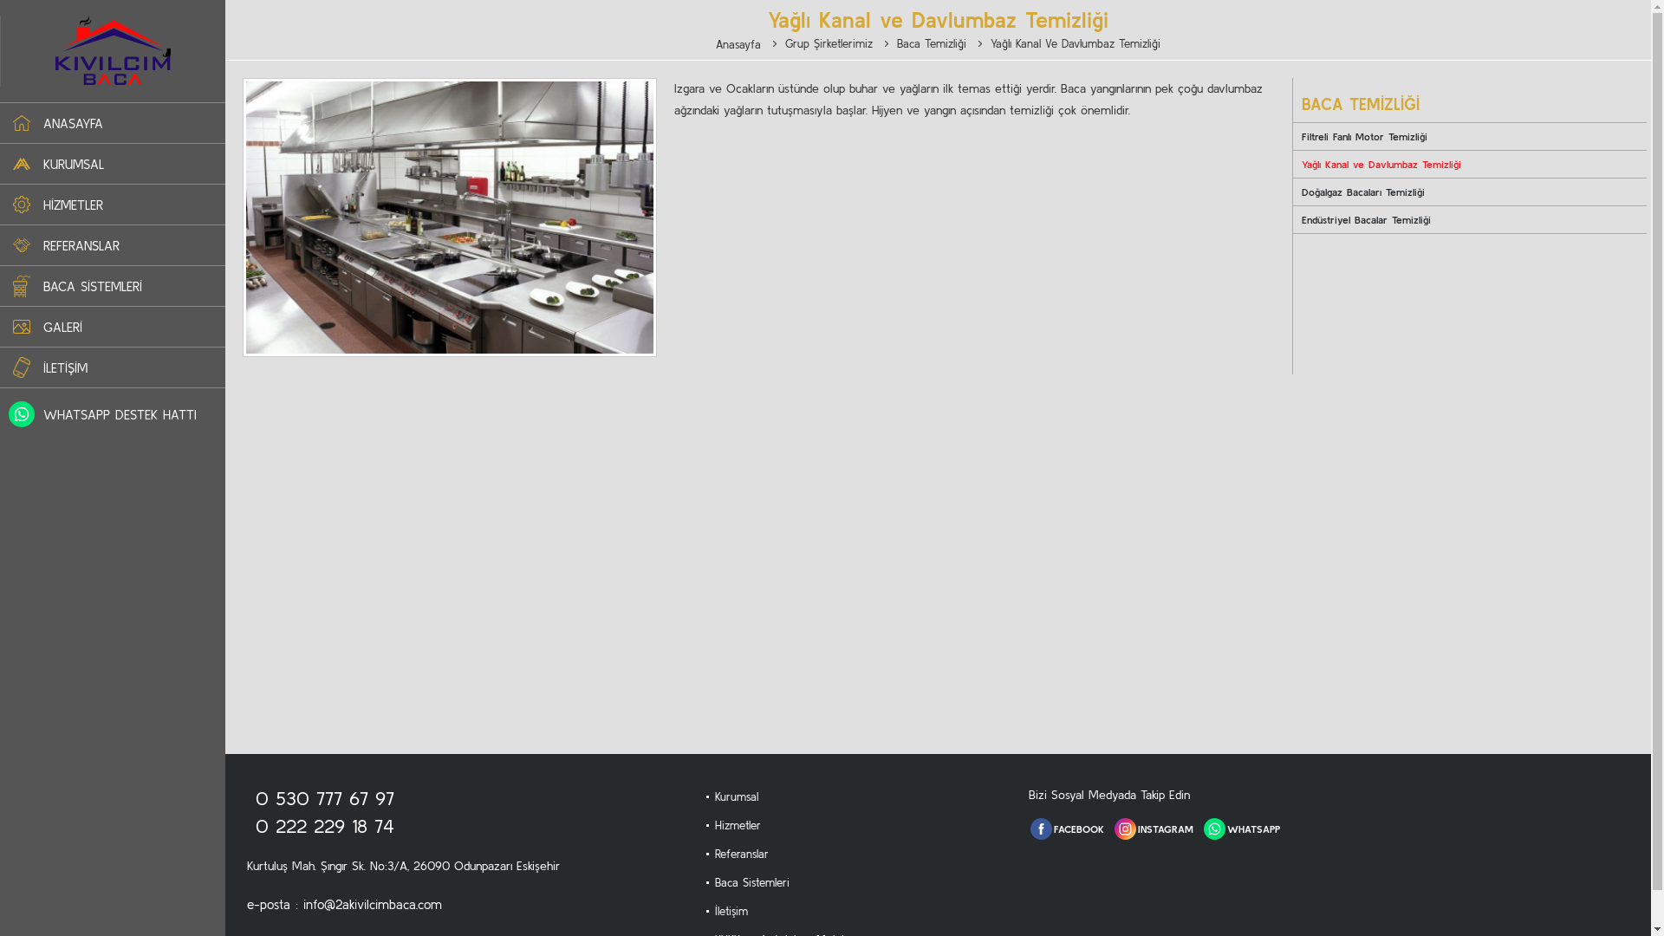 The width and height of the screenshot is (1664, 936). I want to click on Anasayfa, so click(738, 43).